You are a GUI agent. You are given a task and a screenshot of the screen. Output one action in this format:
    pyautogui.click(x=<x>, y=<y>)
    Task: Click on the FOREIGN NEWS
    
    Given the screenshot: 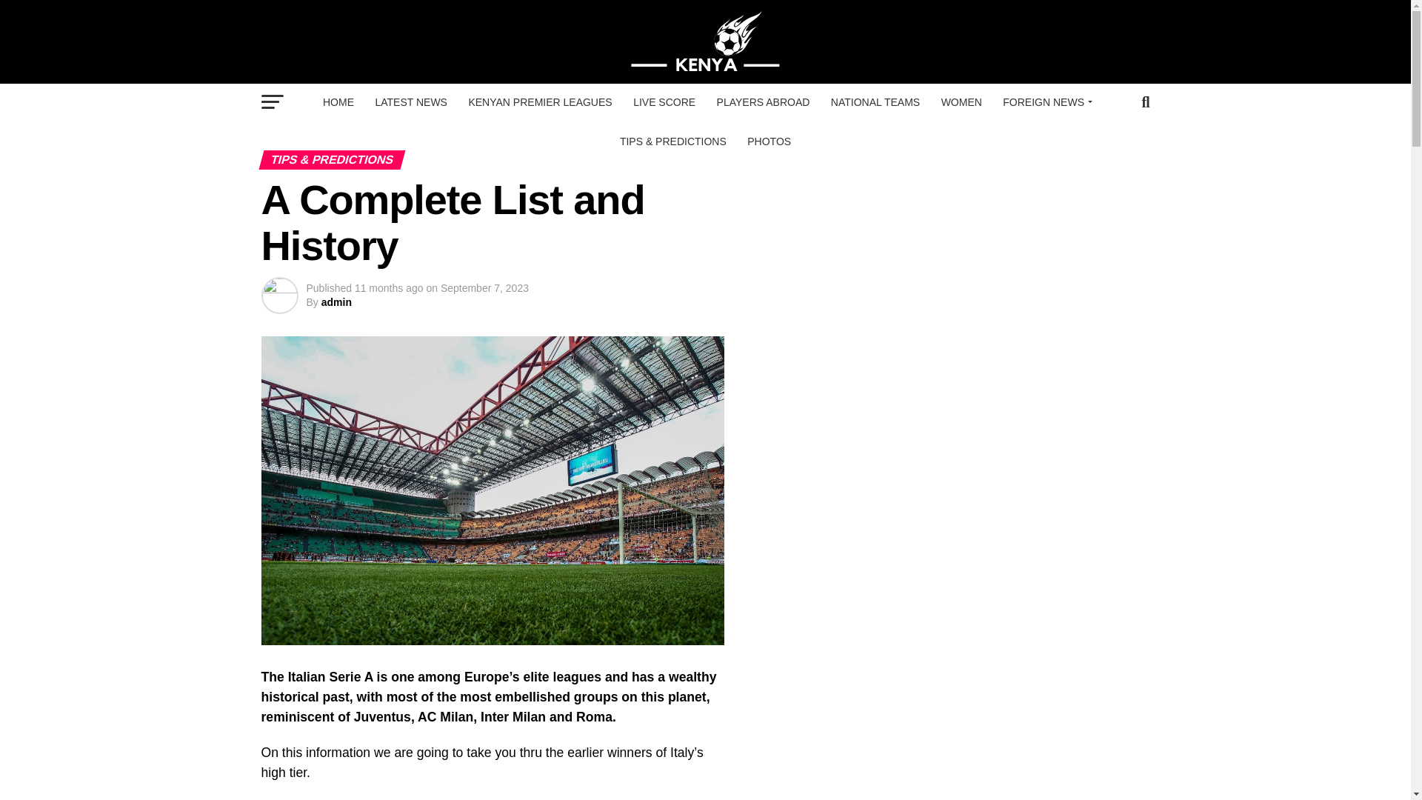 What is the action you would take?
    pyautogui.click(x=1045, y=102)
    